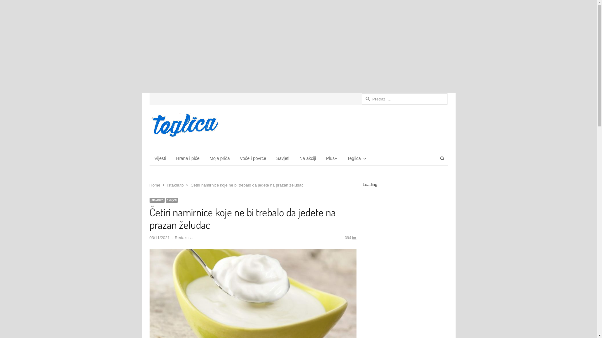  Describe the element at coordinates (442, 158) in the screenshot. I see `Open search panel` at that location.